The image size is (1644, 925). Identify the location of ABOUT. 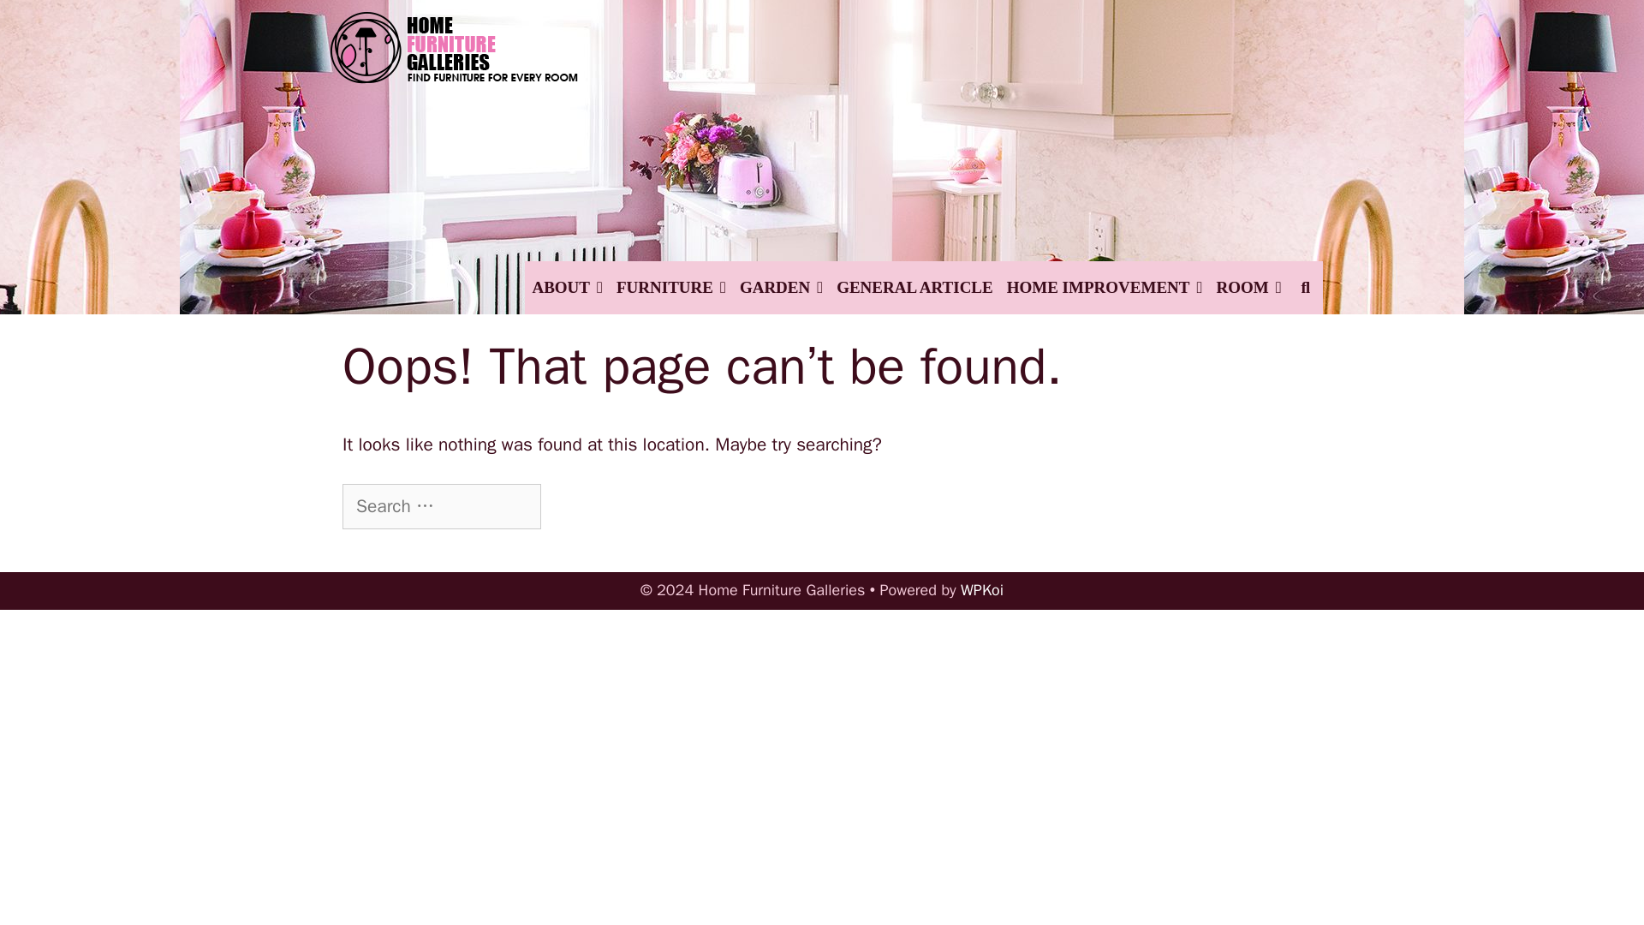
(567, 288).